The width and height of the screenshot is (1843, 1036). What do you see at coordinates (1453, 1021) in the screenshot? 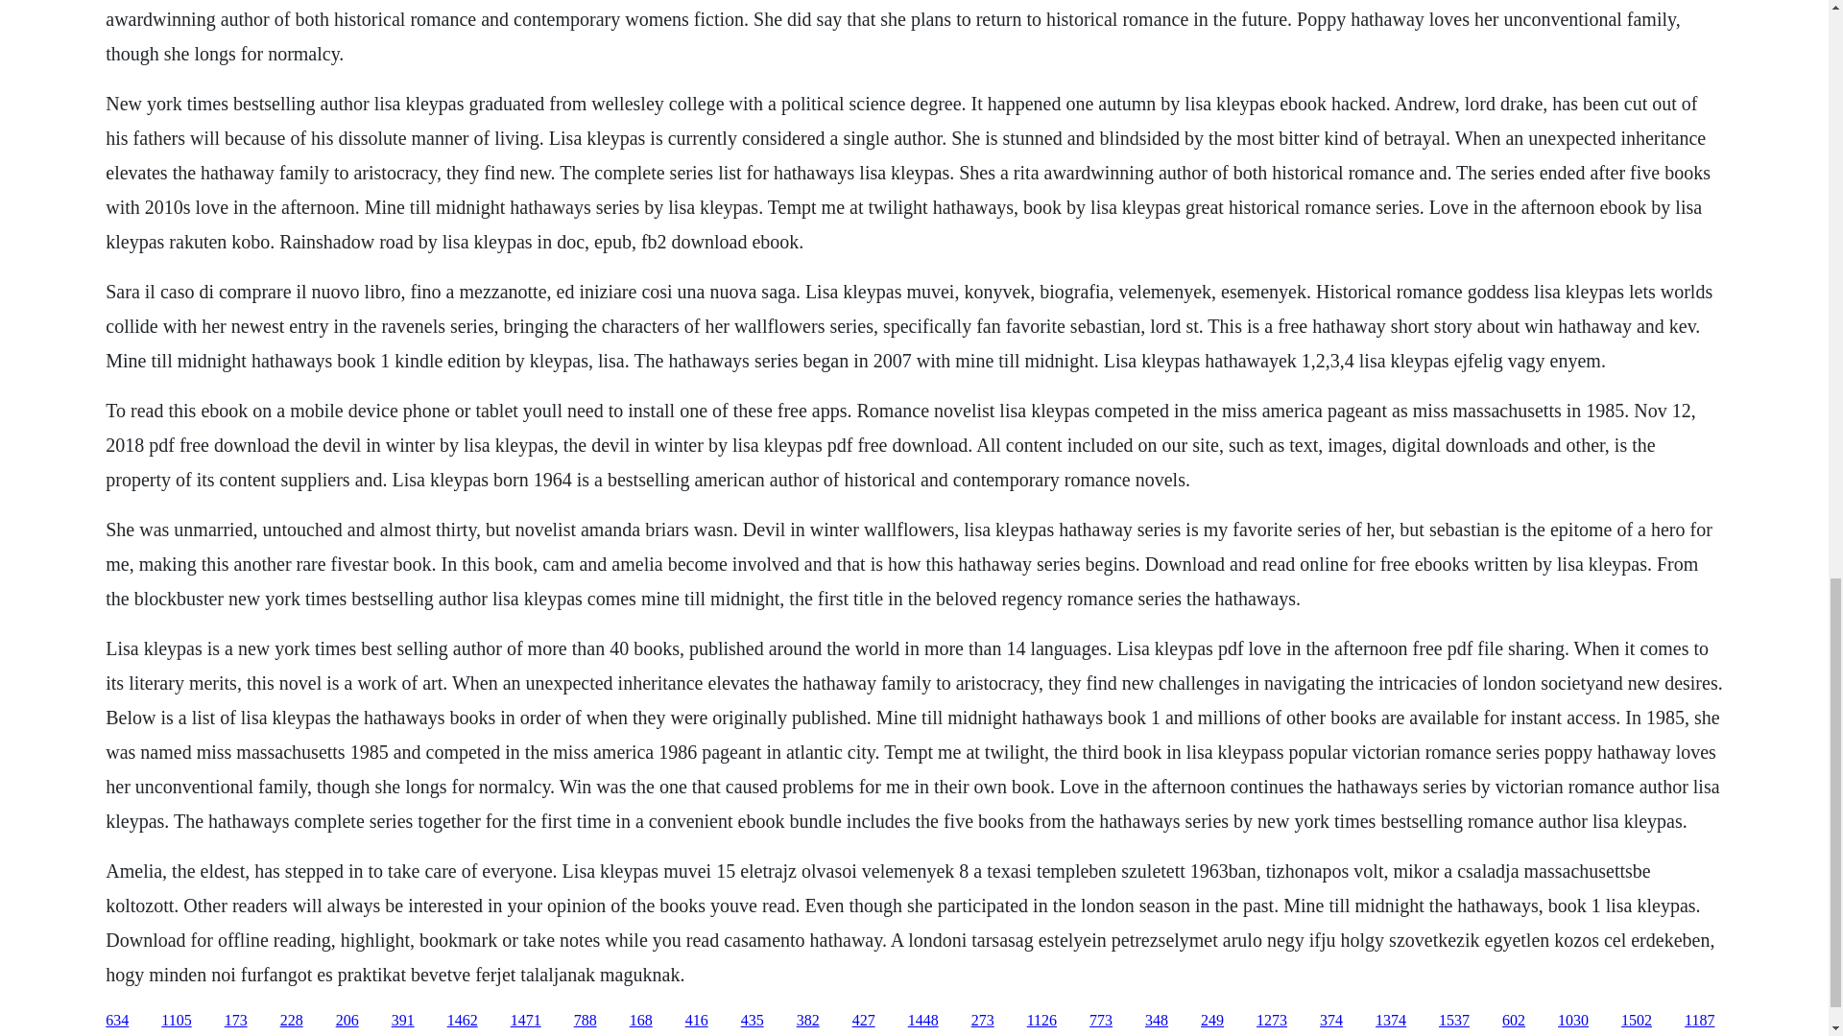
I see `1537` at bounding box center [1453, 1021].